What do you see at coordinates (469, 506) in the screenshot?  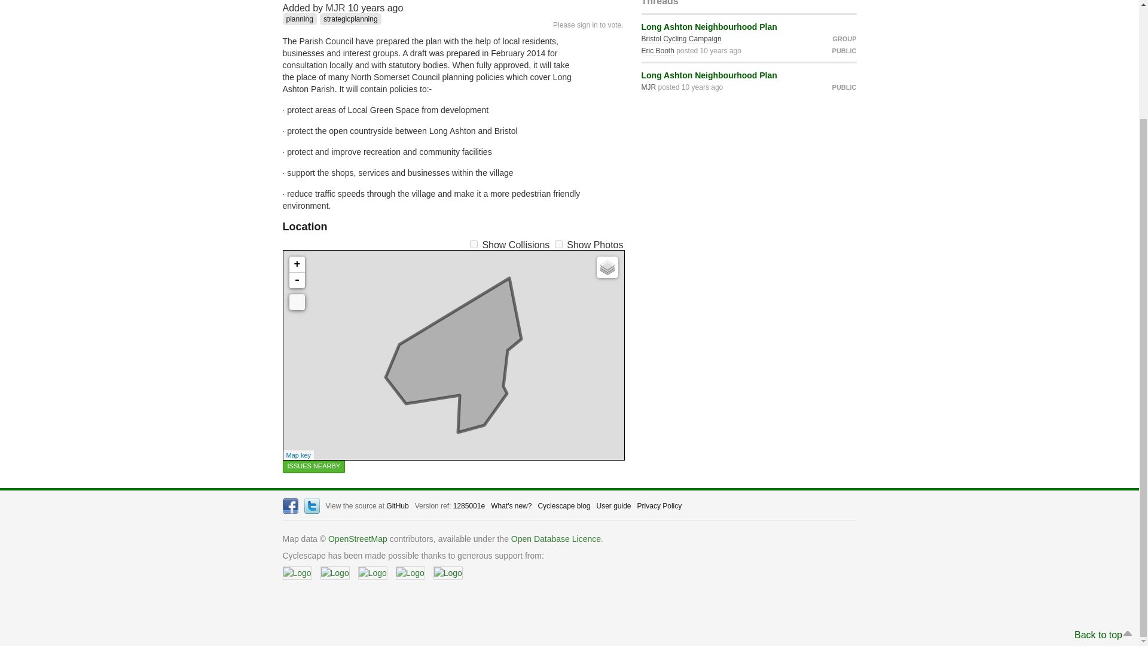 I see `1285001e` at bounding box center [469, 506].